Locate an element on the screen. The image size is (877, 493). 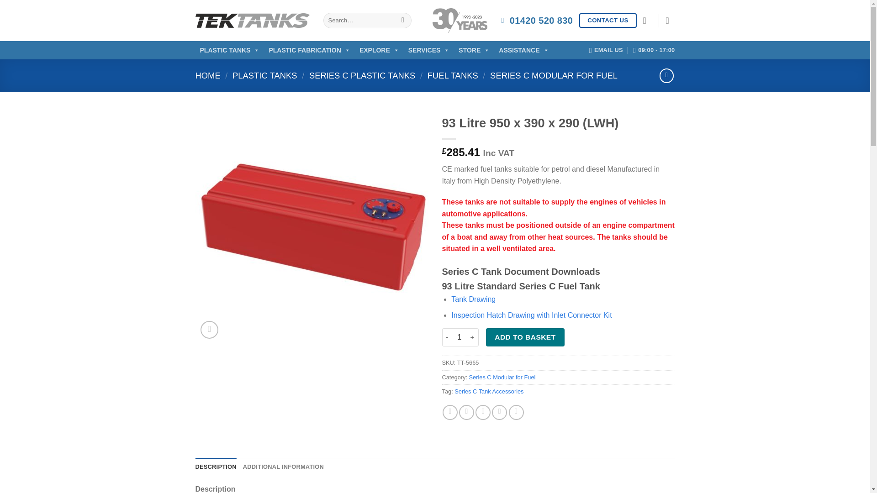
Share on LinkedIn is located at coordinates (516, 412).